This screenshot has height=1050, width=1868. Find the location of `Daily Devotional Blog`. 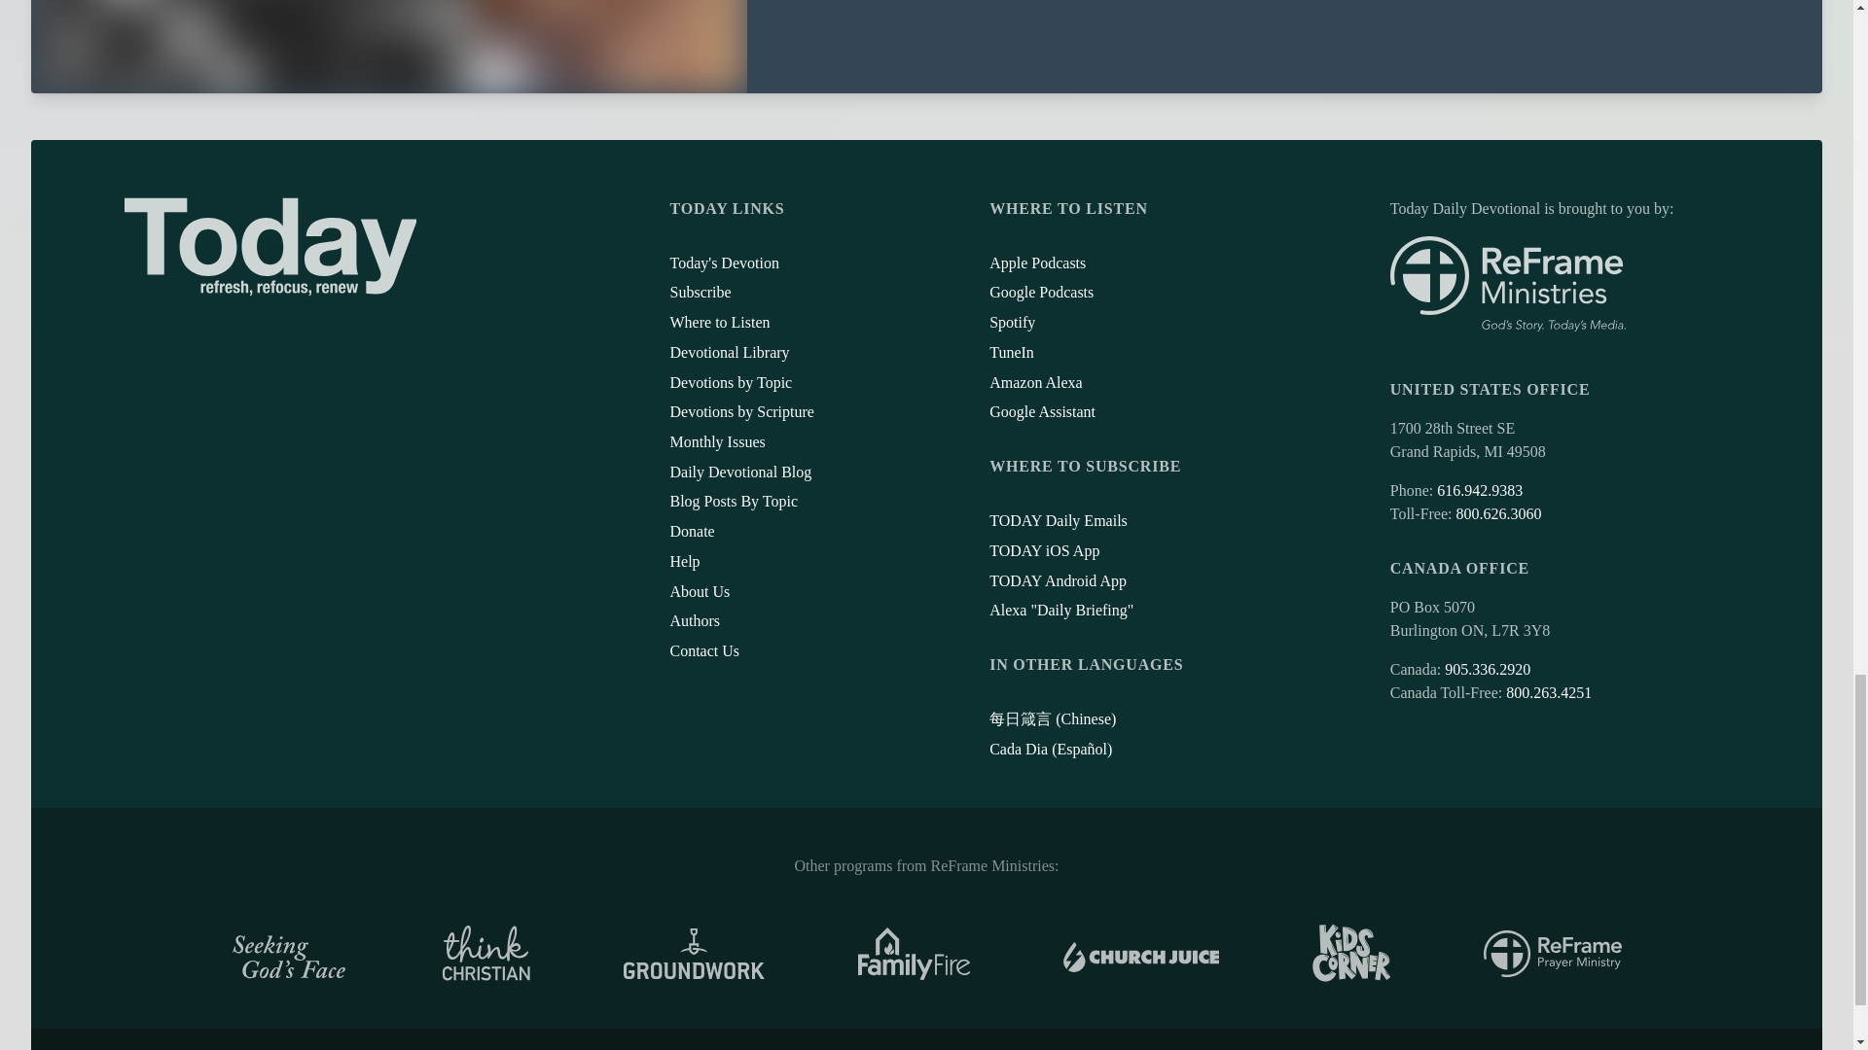

Daily Devotional Blog is located at coordinates (739, 472).